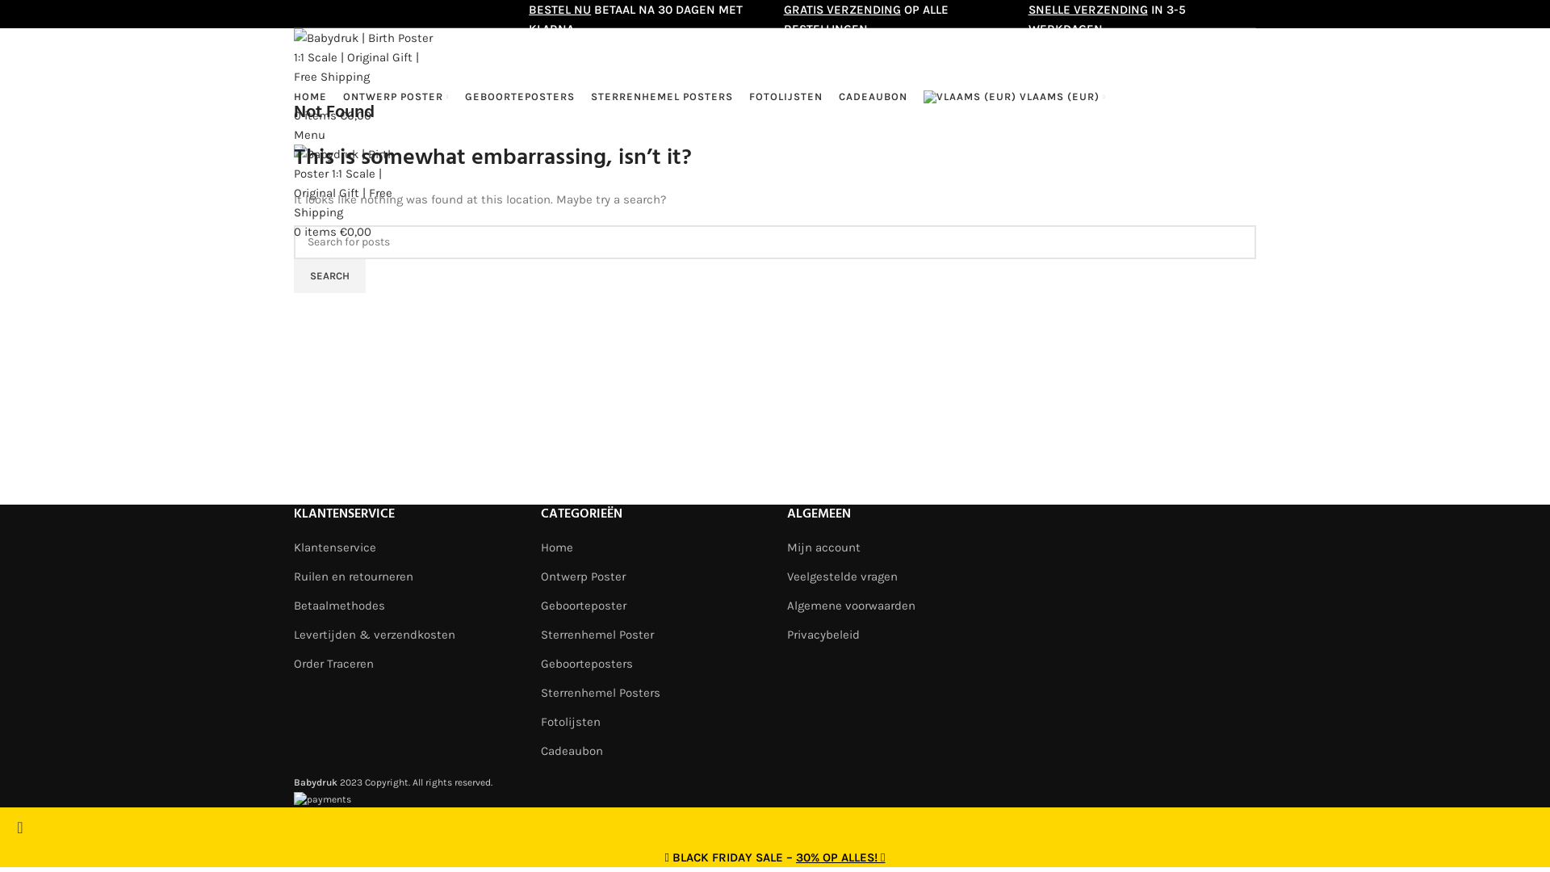  I want to click on STERRENHEMEL POSTERS, so click(662, 97).